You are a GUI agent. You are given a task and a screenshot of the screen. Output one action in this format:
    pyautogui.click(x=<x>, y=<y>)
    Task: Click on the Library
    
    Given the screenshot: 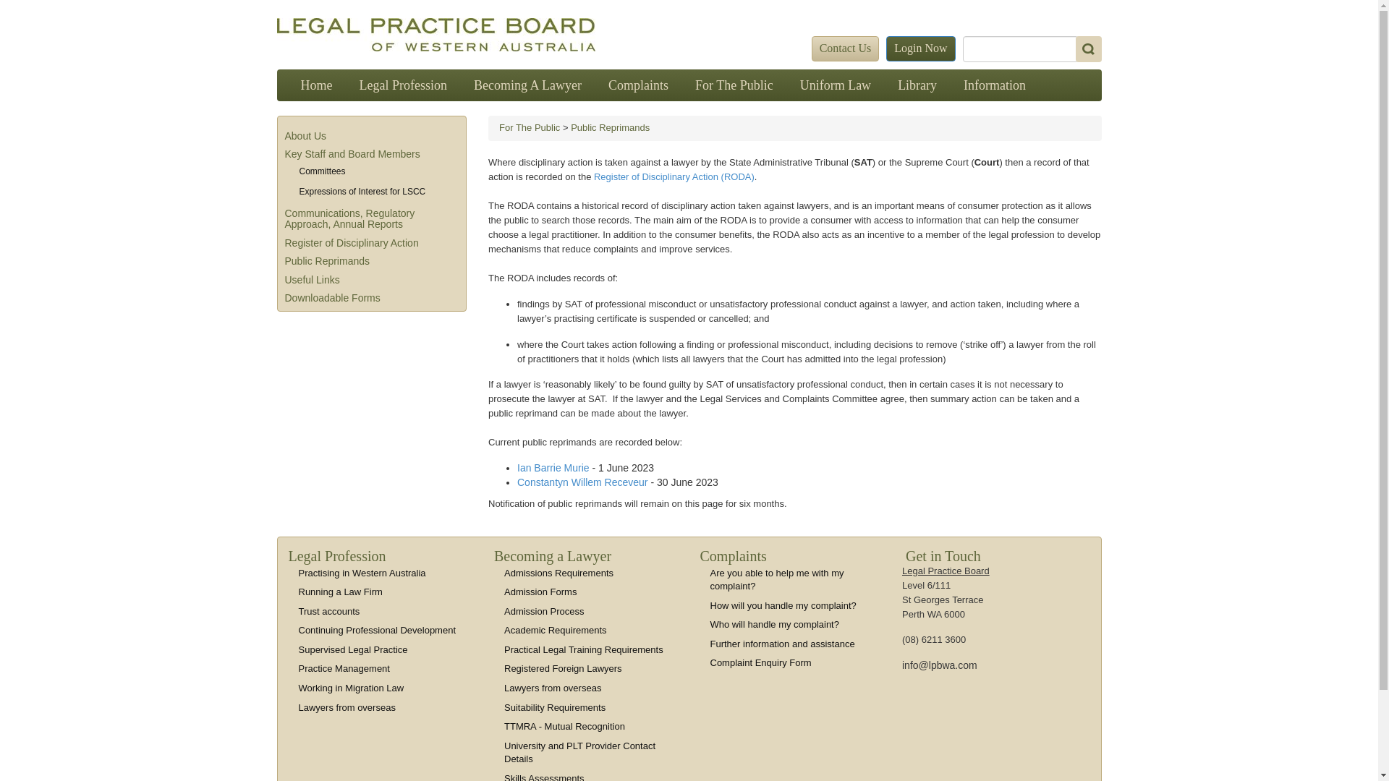 What is the action you would take?
    pyautogui.click(x=917, y=85)
    